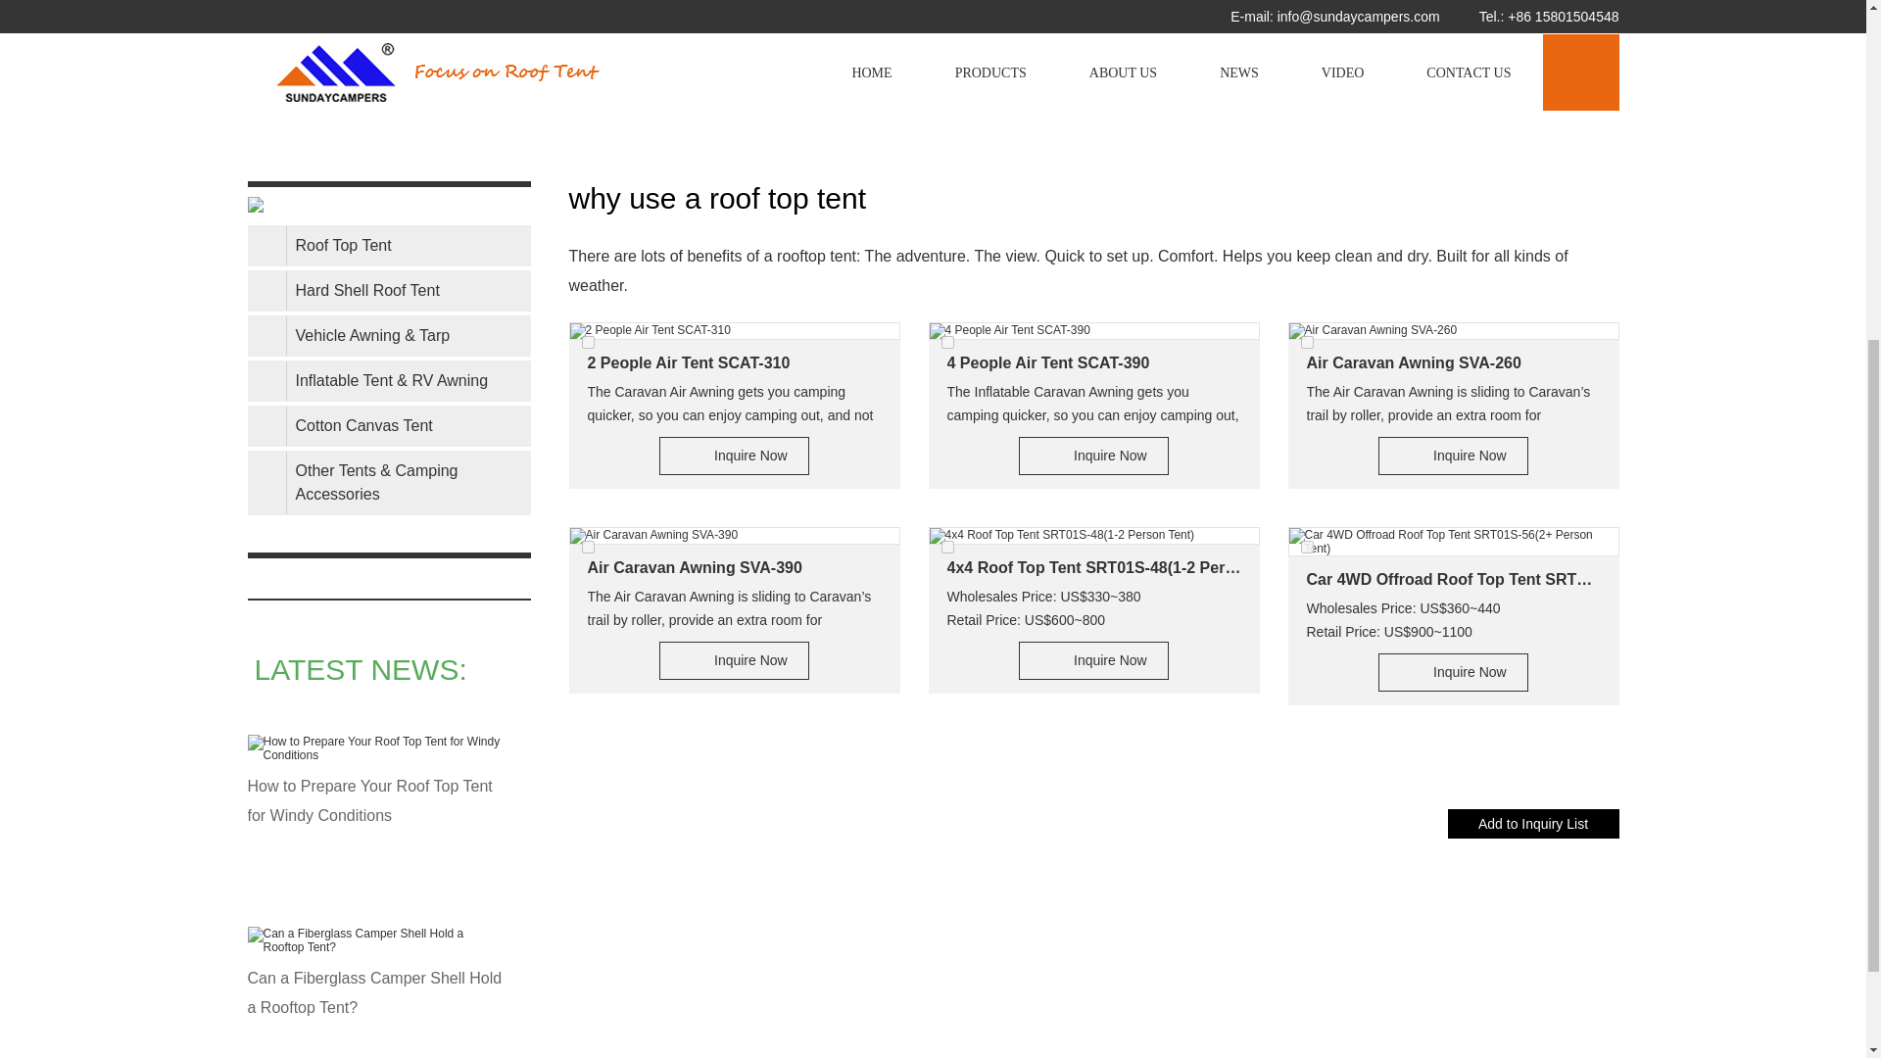 This screenshot has height=1058, width=1881. I want to click on on, so click(588, 343).